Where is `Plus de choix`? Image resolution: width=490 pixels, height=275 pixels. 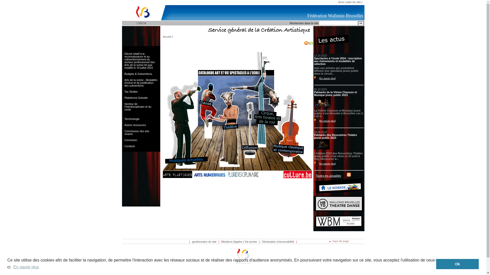
Plus de choix is located at coordinates (311, 43).